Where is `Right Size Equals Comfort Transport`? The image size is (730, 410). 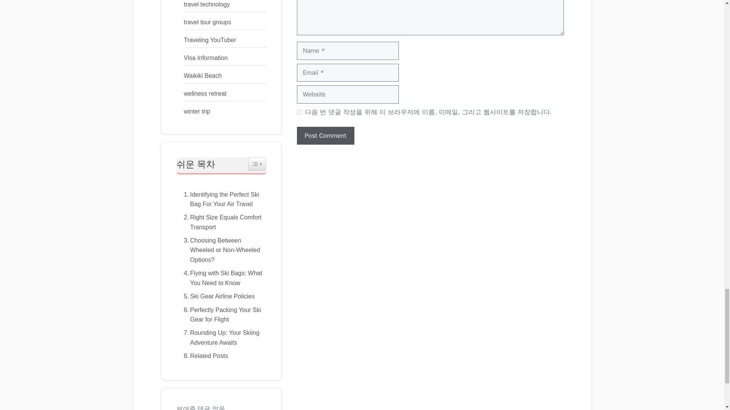 Right Size Equals Comfort Transport is located at coordinates (221, 222).